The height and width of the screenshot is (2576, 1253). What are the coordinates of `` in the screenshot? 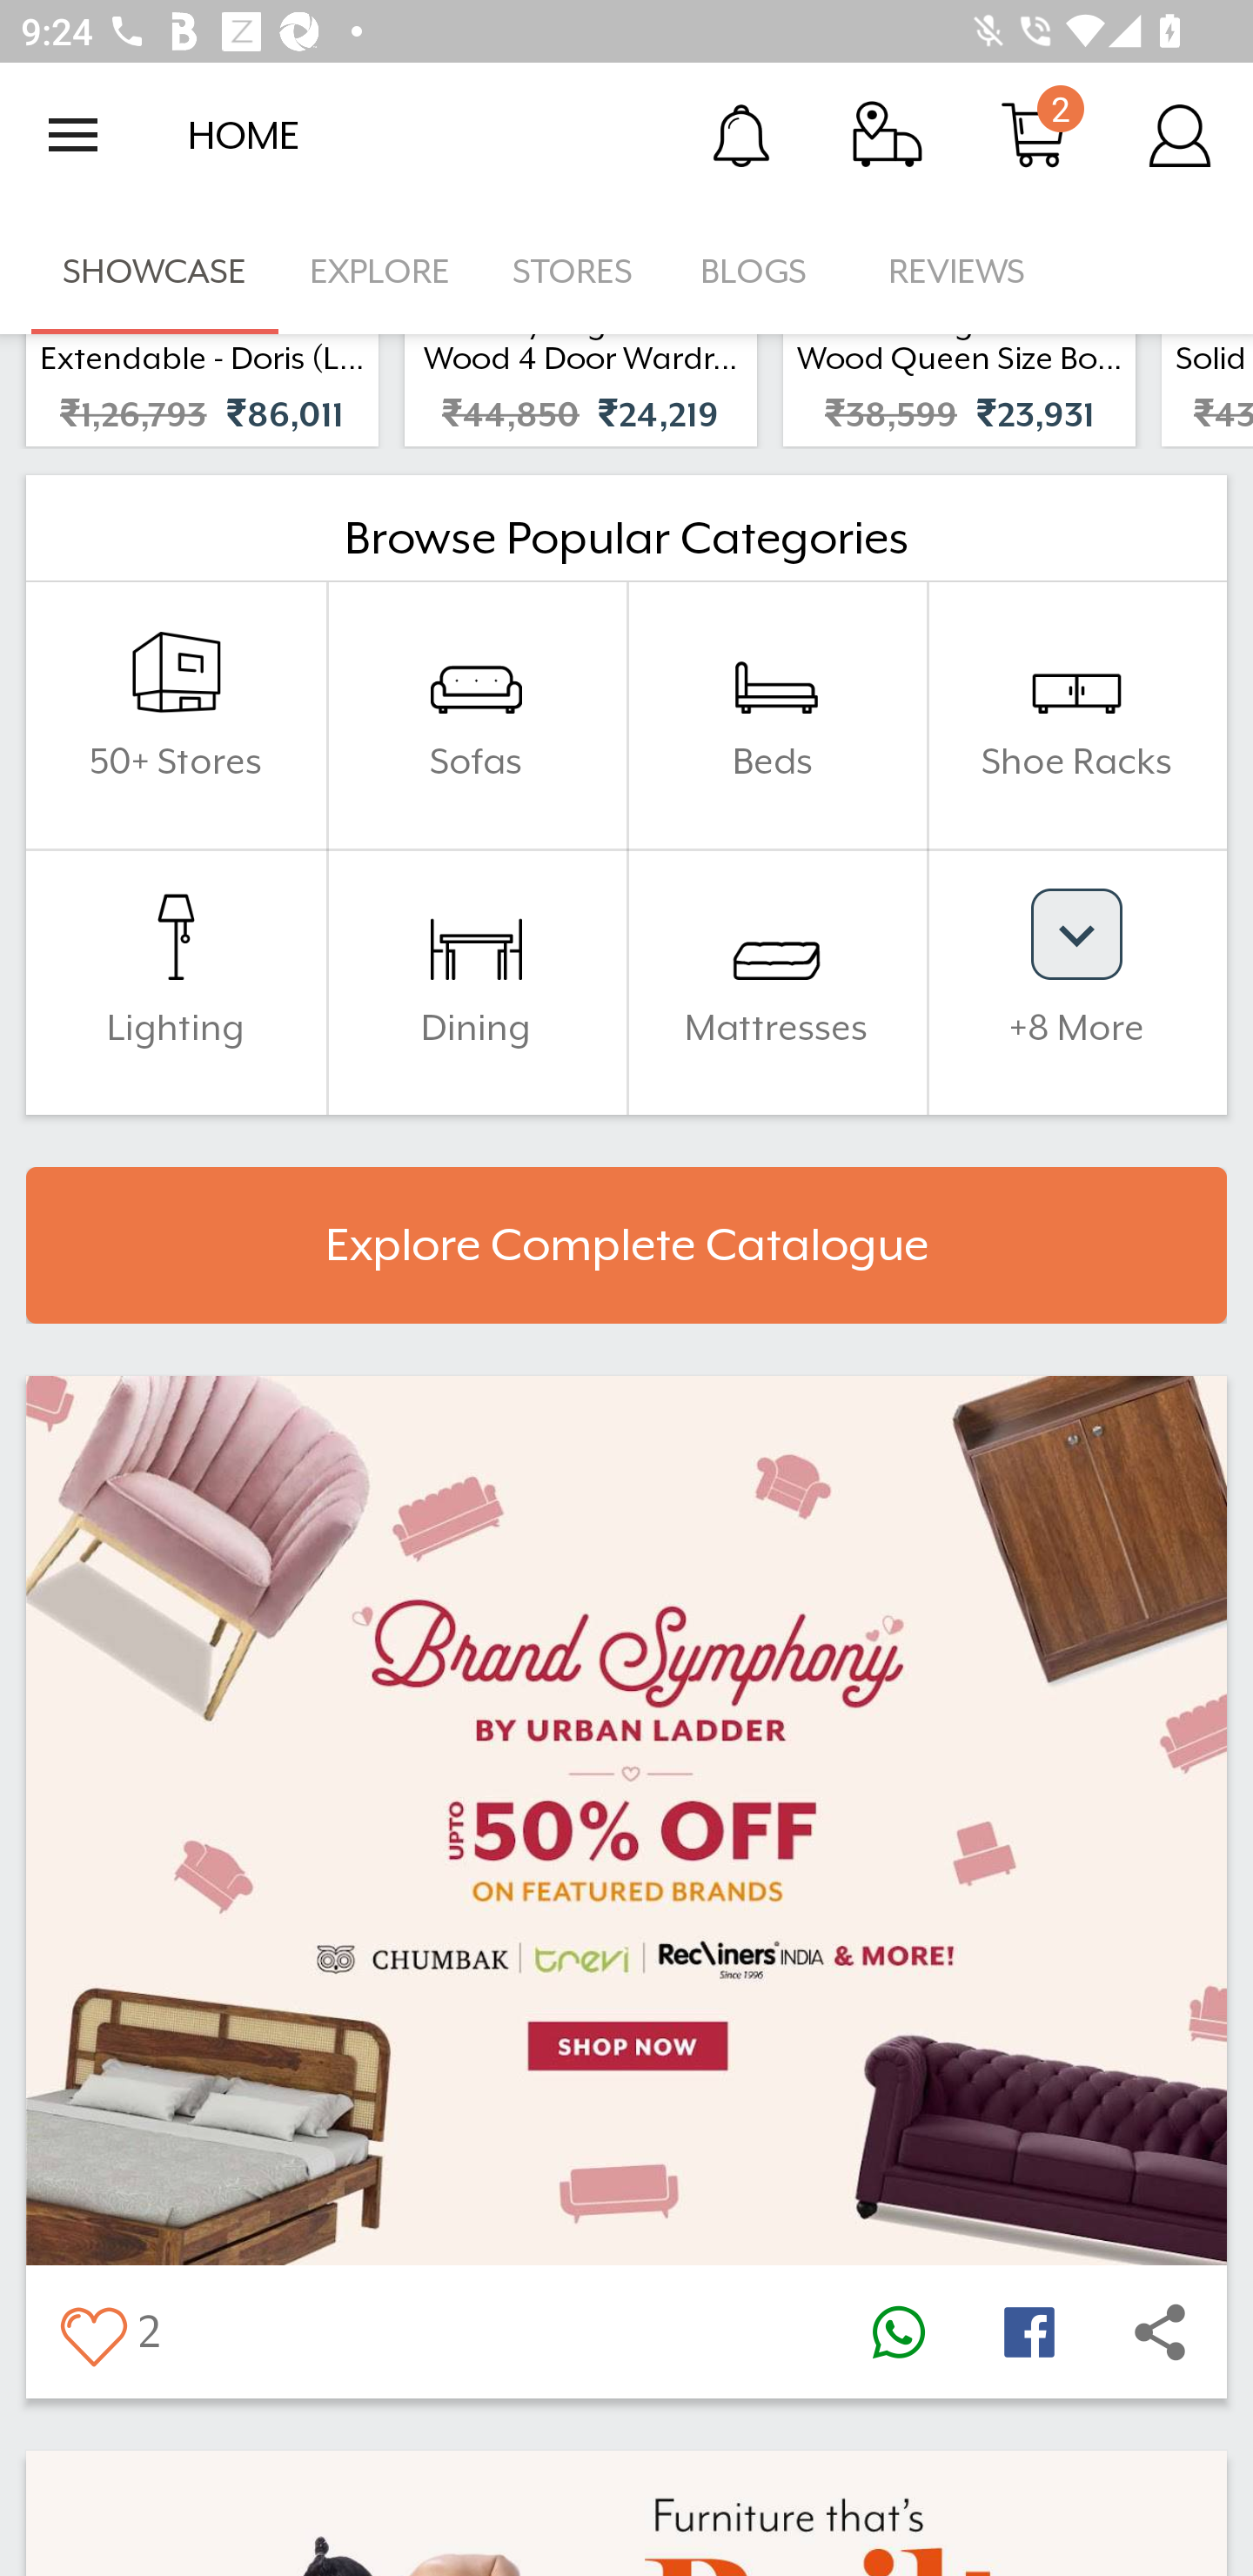 It's located at (1029, 2332).